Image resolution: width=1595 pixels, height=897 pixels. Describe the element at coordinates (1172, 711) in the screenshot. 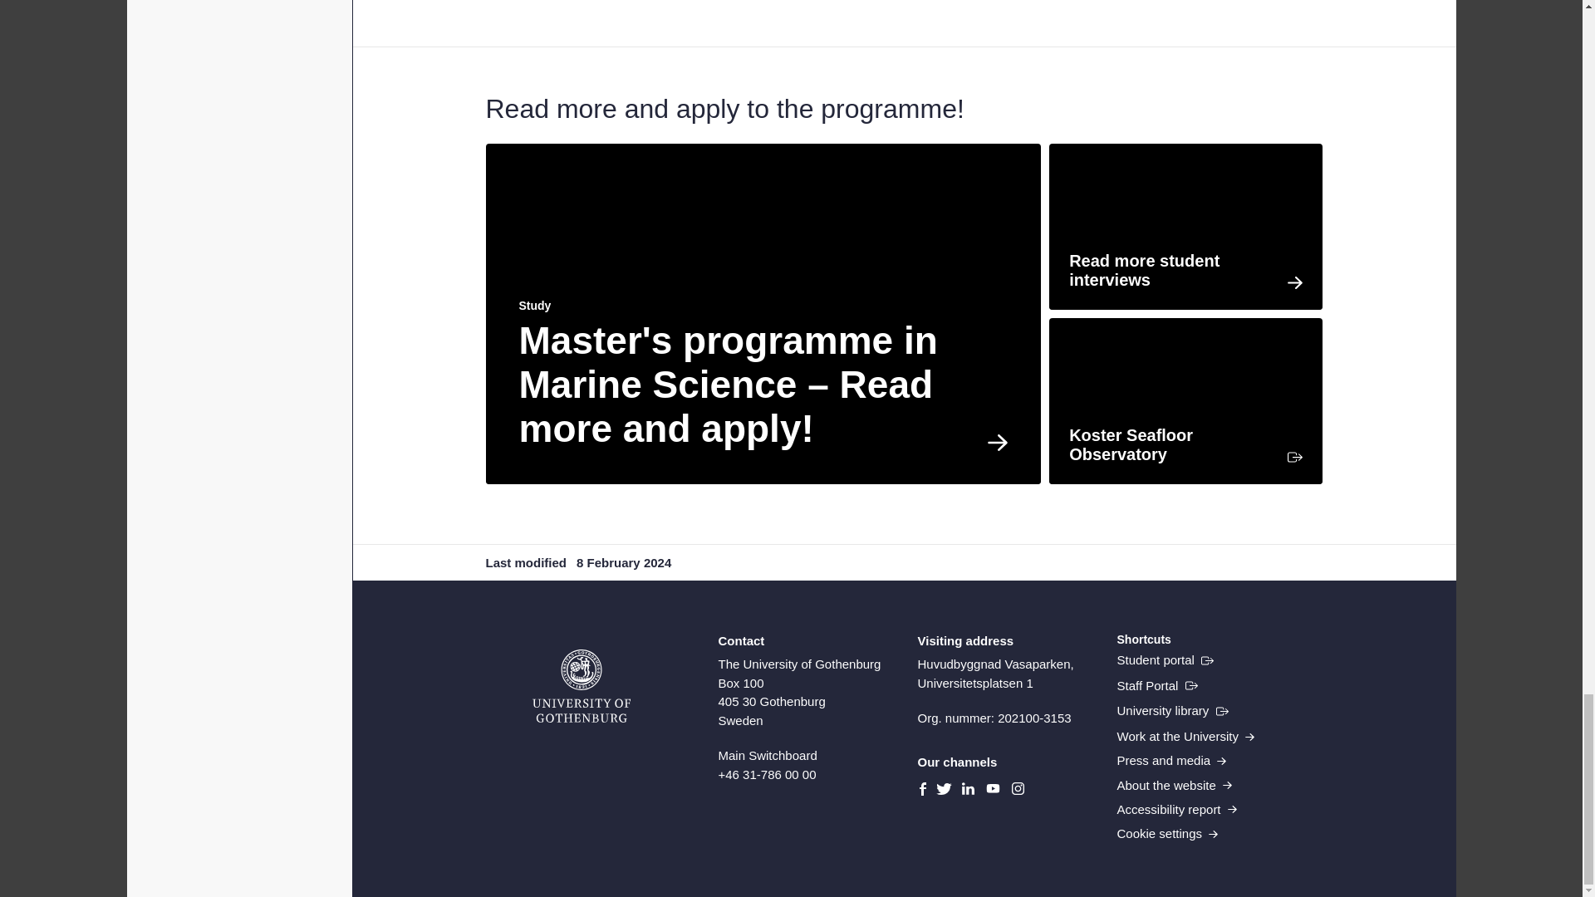

I see `External link` at that location.